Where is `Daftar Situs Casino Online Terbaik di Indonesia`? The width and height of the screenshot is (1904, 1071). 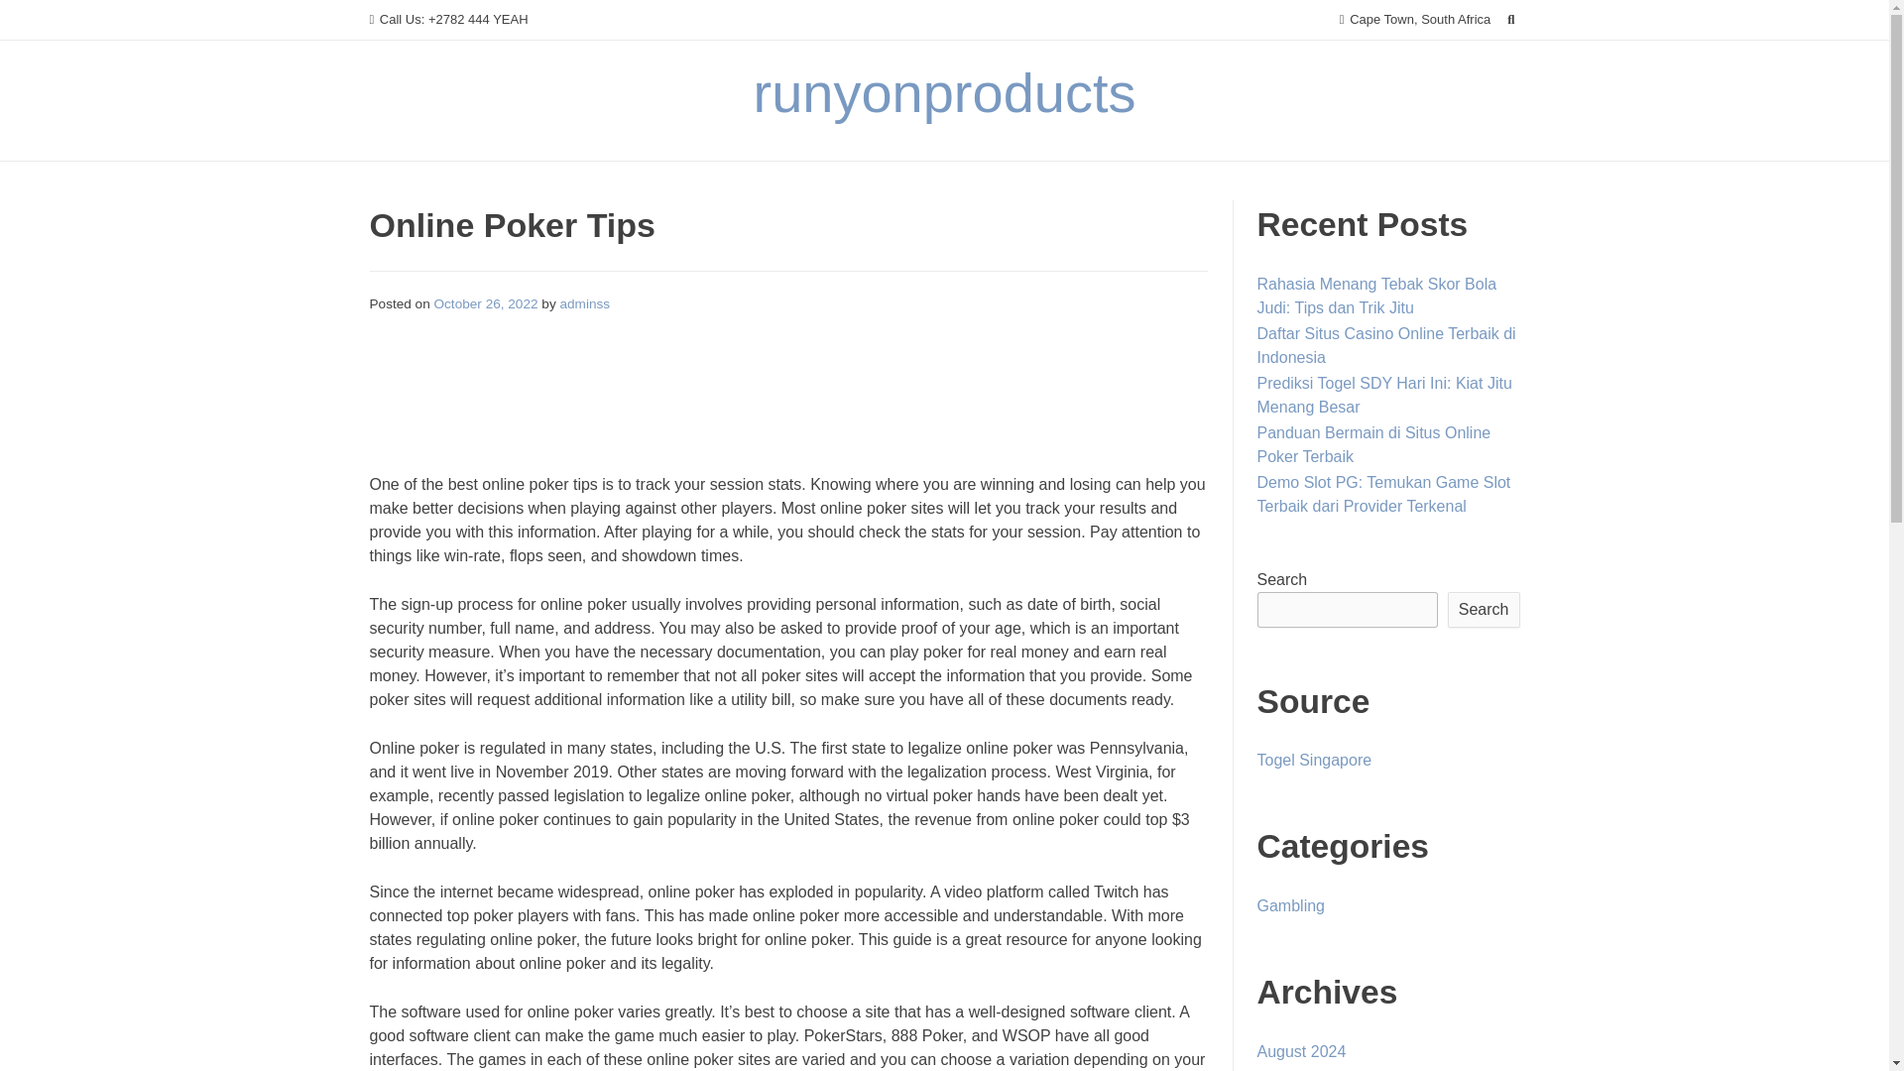 Daftar Situs Casino Online Terbaik di Indonesia is located at coordinates (1386, 345).